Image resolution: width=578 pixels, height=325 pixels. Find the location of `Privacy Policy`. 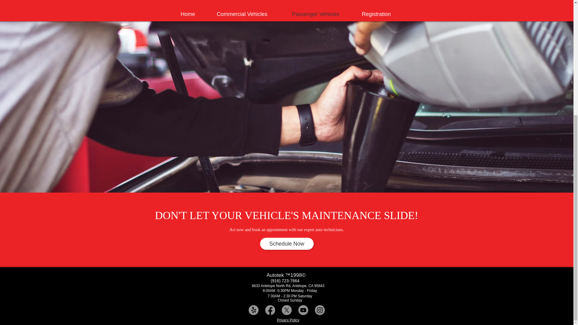

Privacy Policy is located at coordinates (288, 320).